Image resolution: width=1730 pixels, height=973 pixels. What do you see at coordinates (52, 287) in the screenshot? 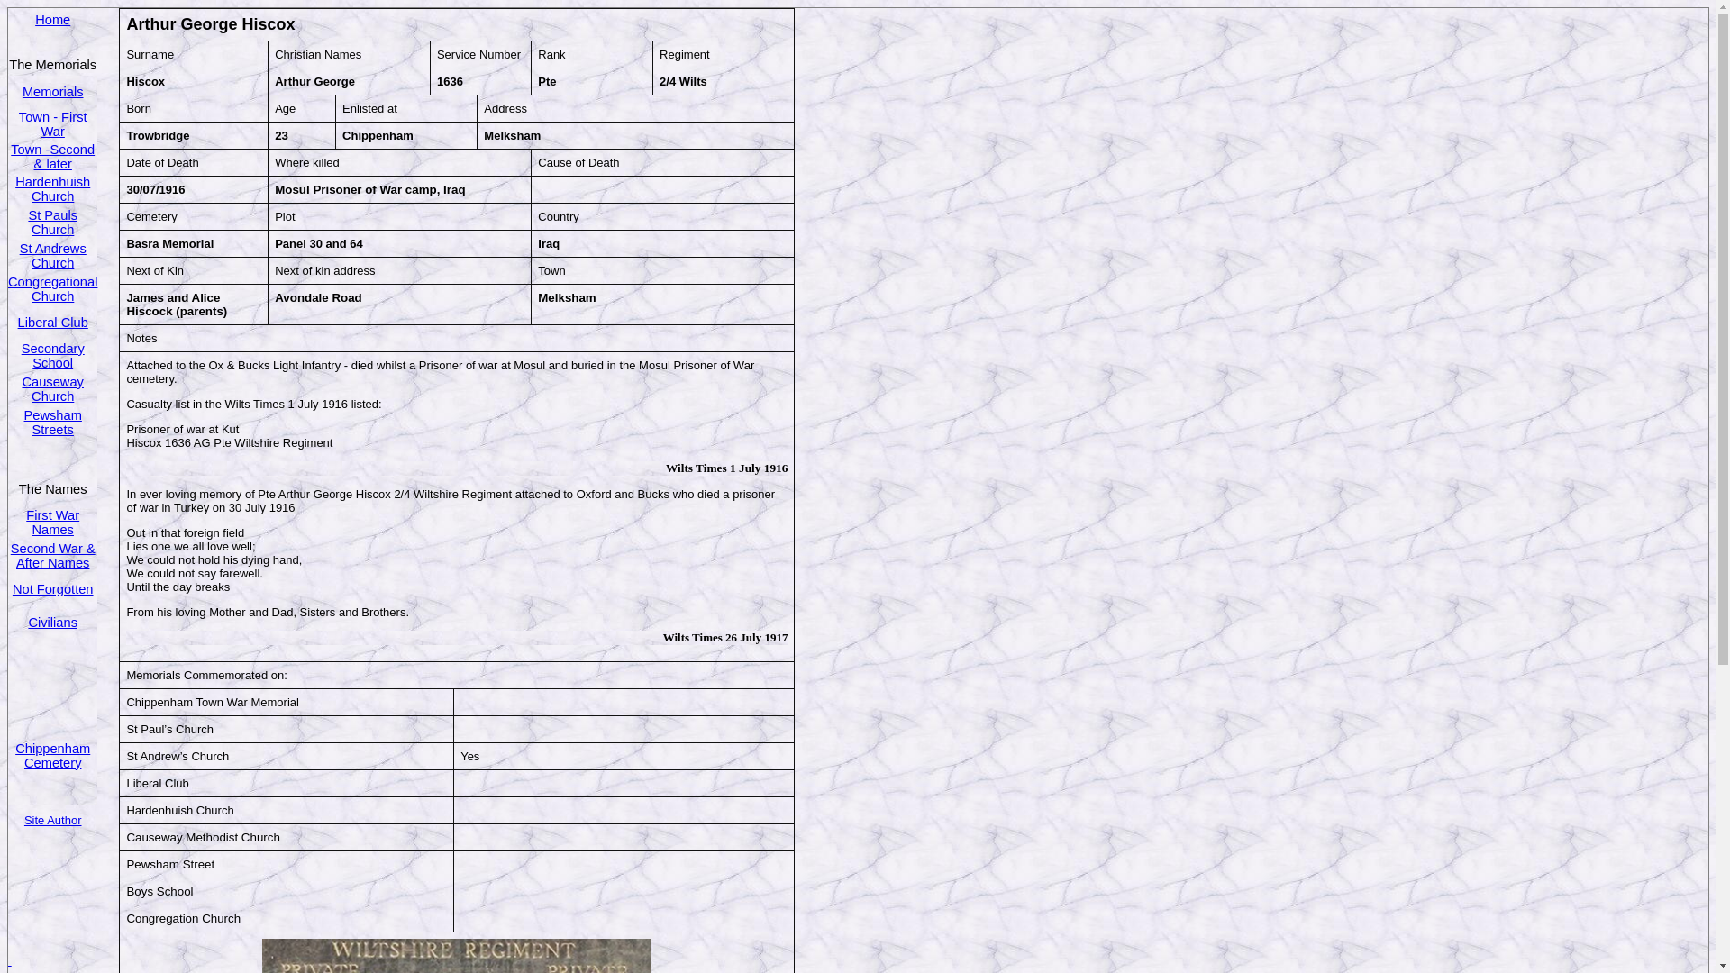
I see `Congregational Church` at bounding box center [52, 287].